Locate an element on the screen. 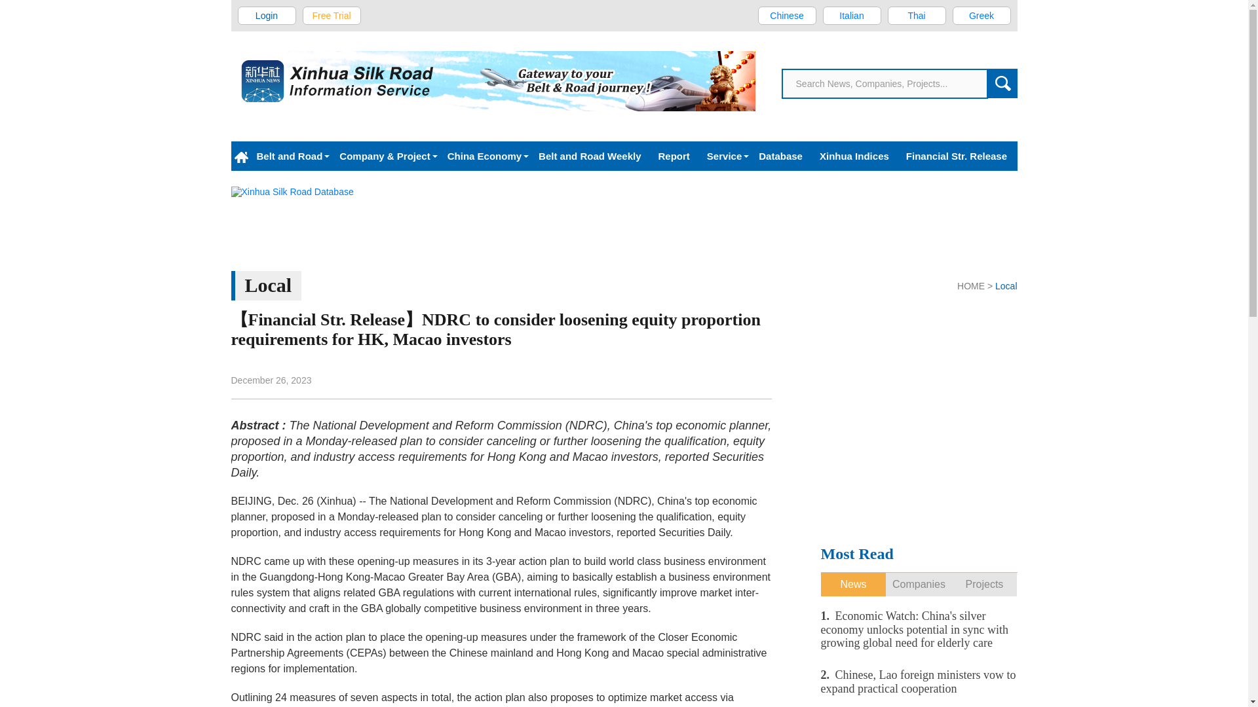 The width and height of the screenshot is (1258, 707). one belt one road login is located at coordinates (267, 15).